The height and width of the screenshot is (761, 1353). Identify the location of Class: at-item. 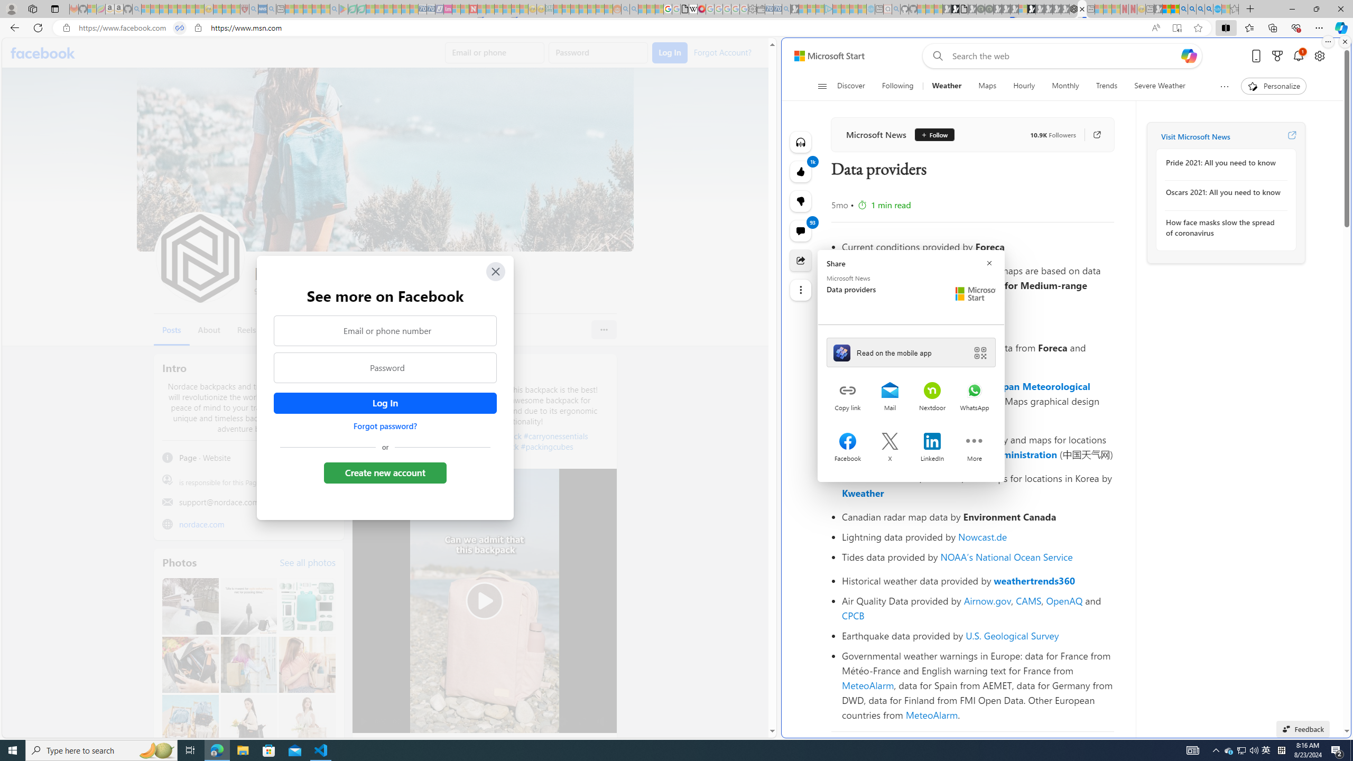
(801, 290).